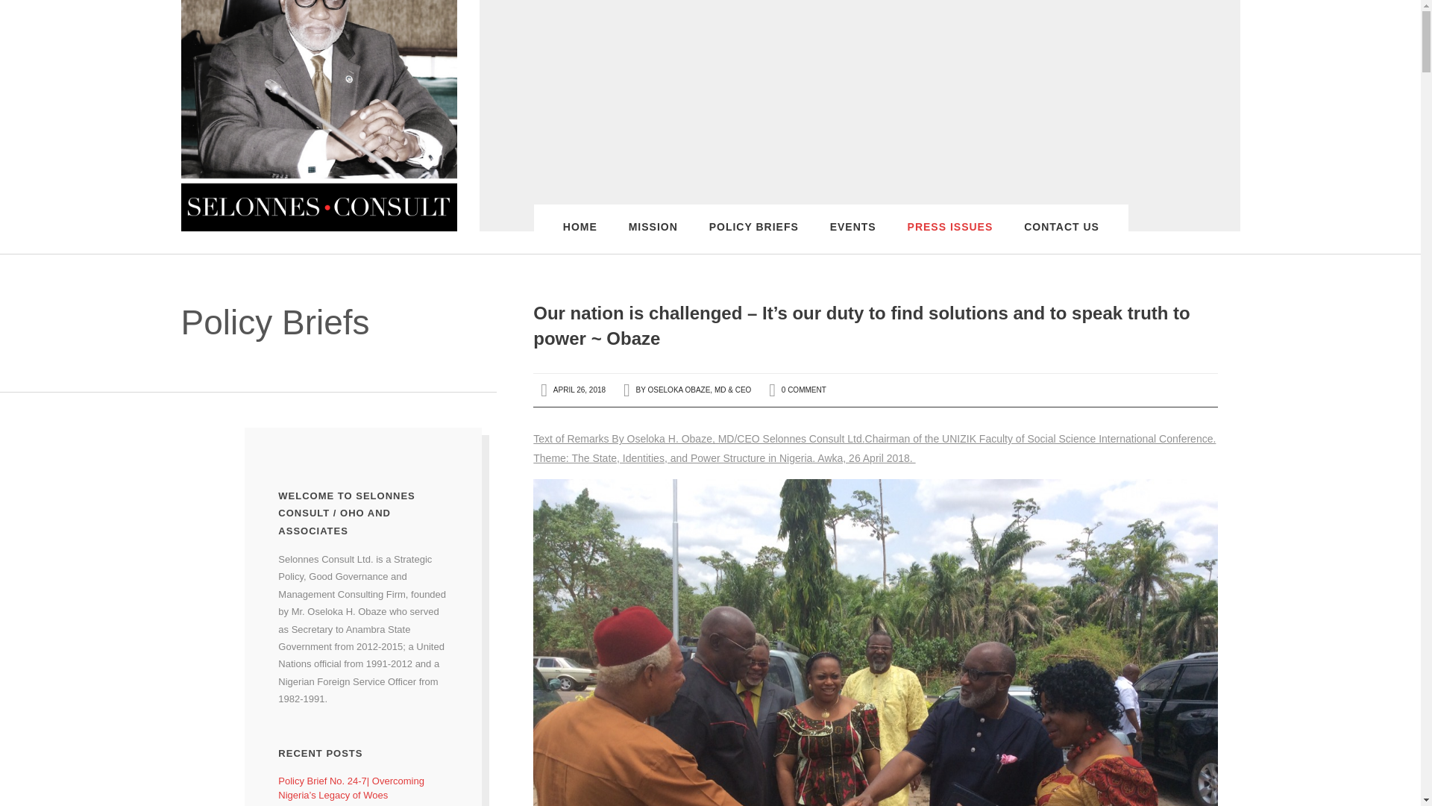 This screenshot has width=1432, height=806. What do you see at coordinates (1061, 238) in the screenshot?
I see `CONTACT US` at bounding box center [1061, 238].